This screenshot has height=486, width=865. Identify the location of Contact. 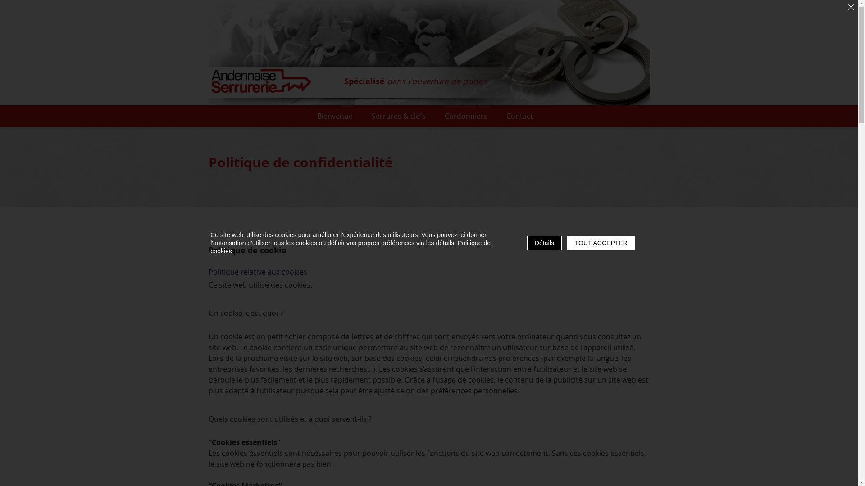
(520, 116).